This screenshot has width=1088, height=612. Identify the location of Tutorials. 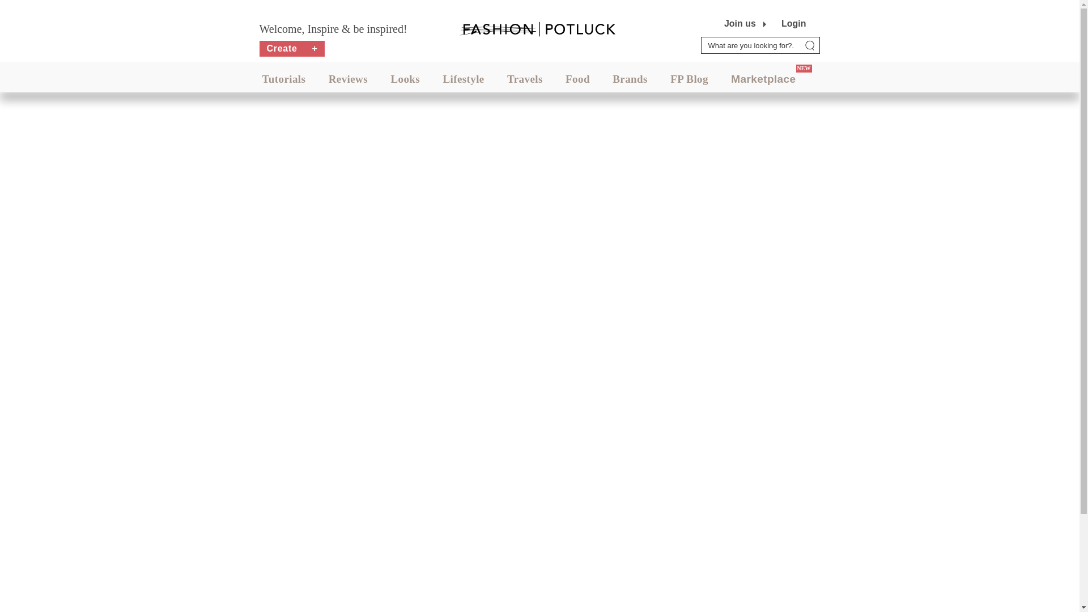
(283, 79).